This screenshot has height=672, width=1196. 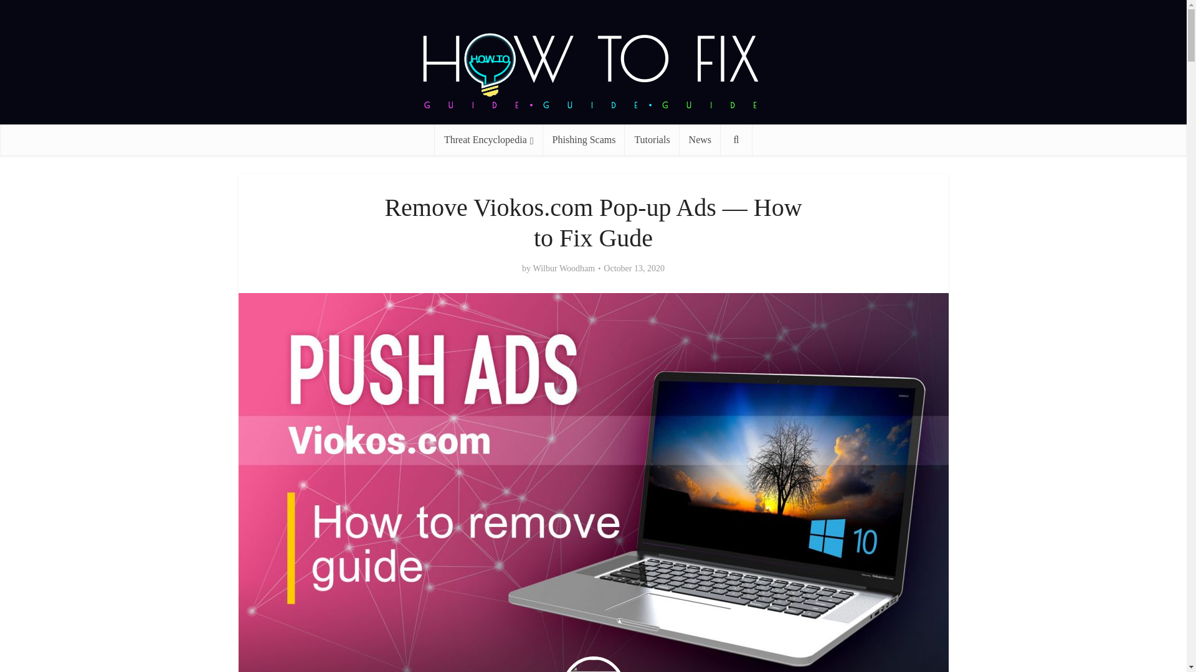 What do you see at coordinates (700, 139) in the screenshot?
I see `News` at bounding box center [700, 139].